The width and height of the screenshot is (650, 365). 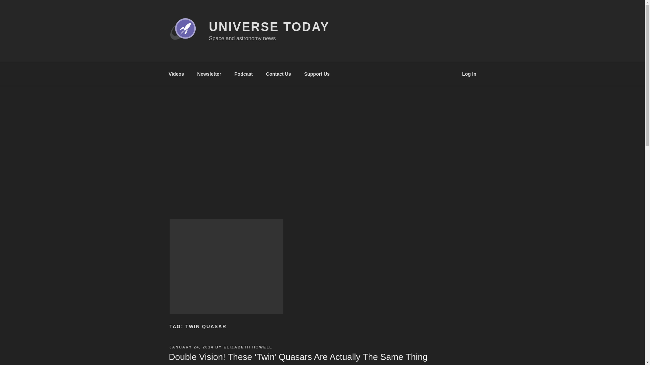 What do you see at coordinates (469, 74) in the screenshot?
I see `Log In` at bounding box center [469, 74].